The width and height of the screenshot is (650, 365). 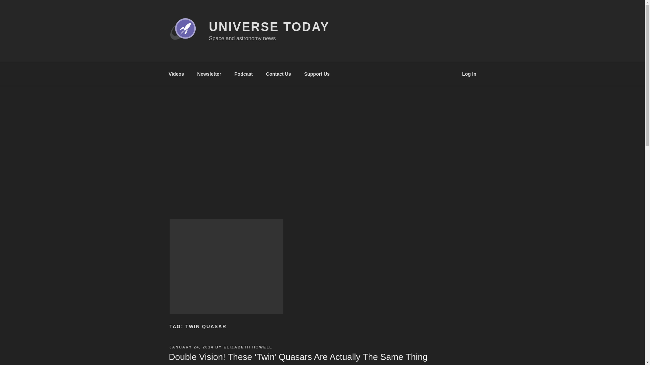 What do you see at coordinates (469, 74) in the screenshot?
I see `Log In` at bounding box center [469, 74].